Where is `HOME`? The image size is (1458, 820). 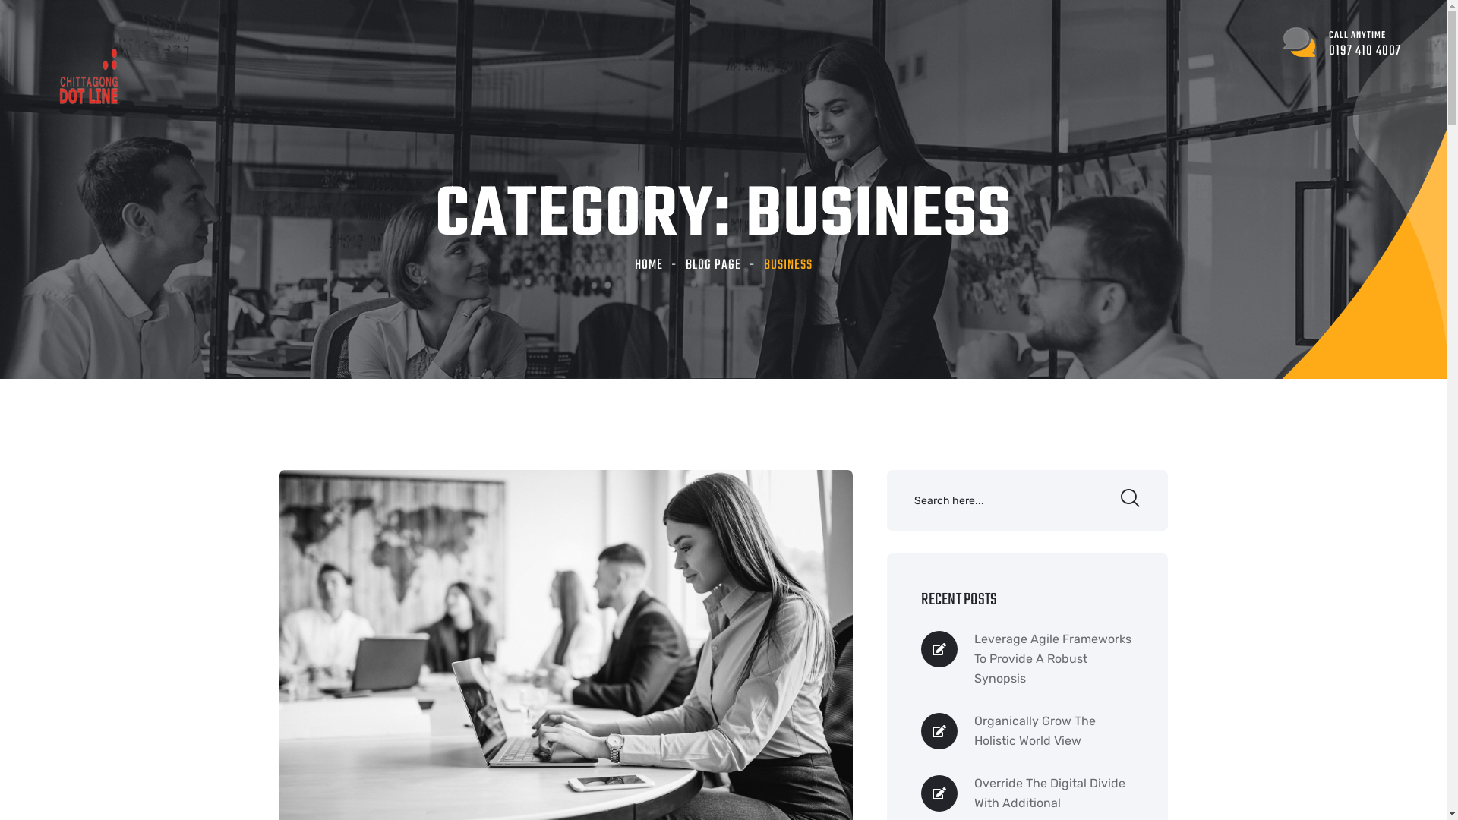
HOME is located at coordinates (649, 266).